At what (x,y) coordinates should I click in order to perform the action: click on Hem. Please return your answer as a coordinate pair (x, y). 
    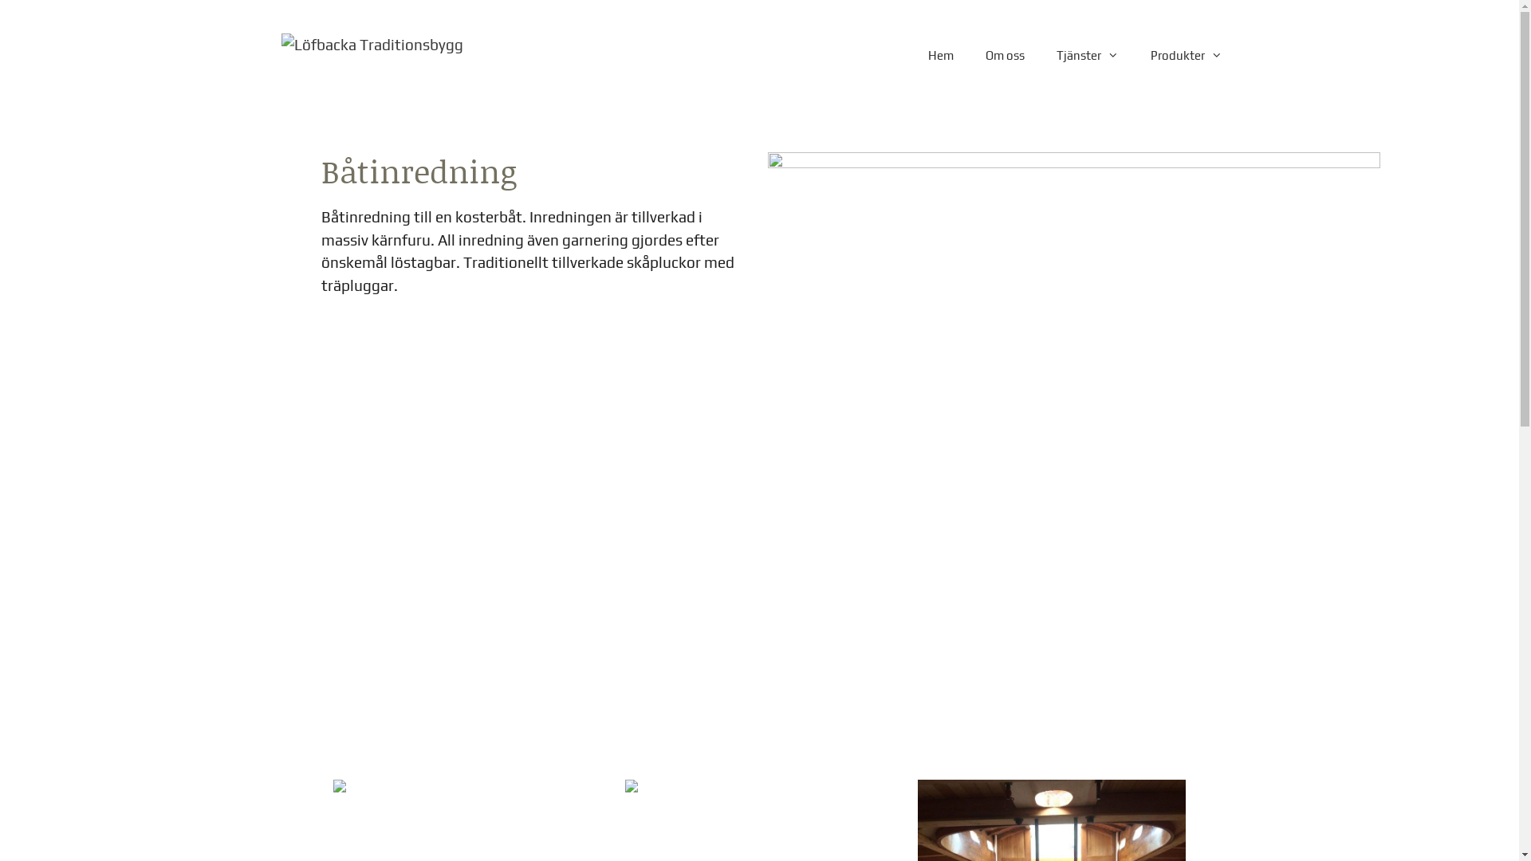
    Looking at the image, I should click on (941, 56).